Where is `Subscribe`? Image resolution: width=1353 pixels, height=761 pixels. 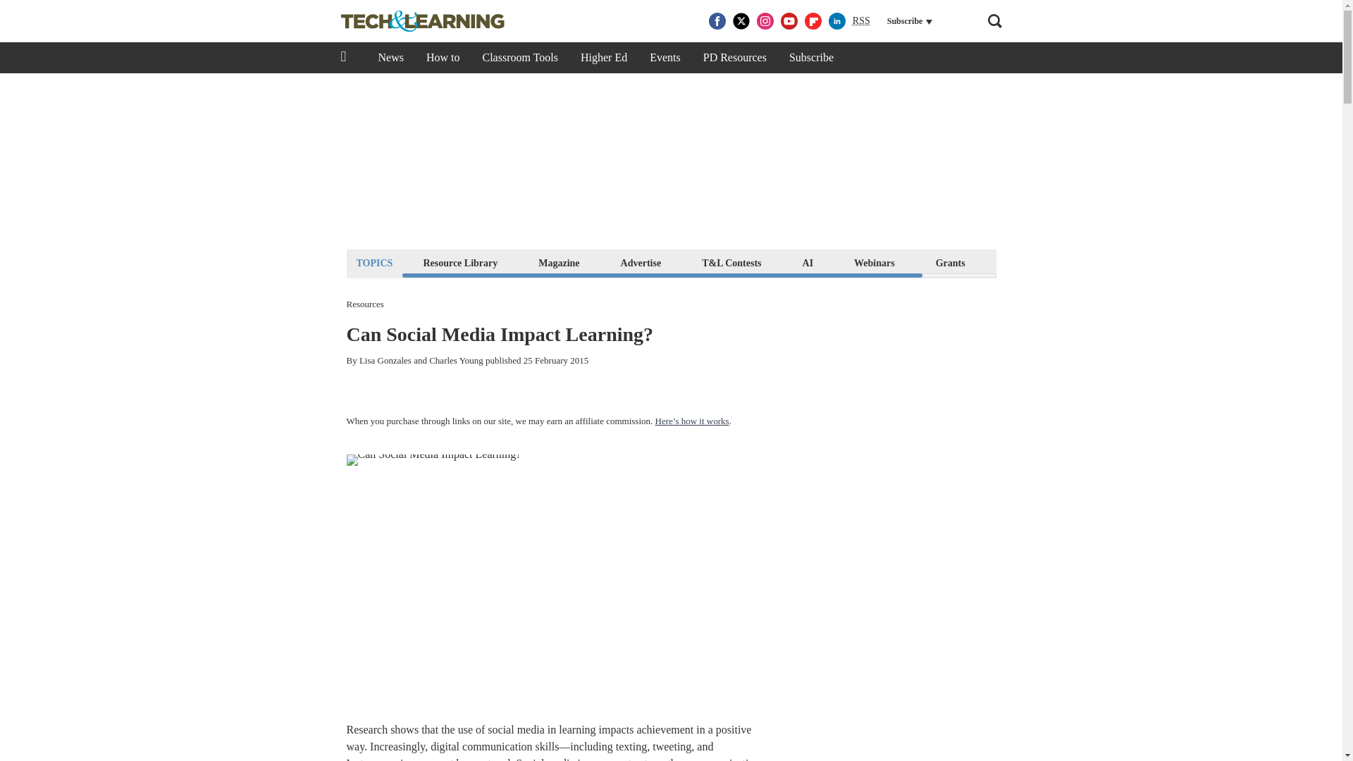
Subscribe is located at coordinates (811, 58).